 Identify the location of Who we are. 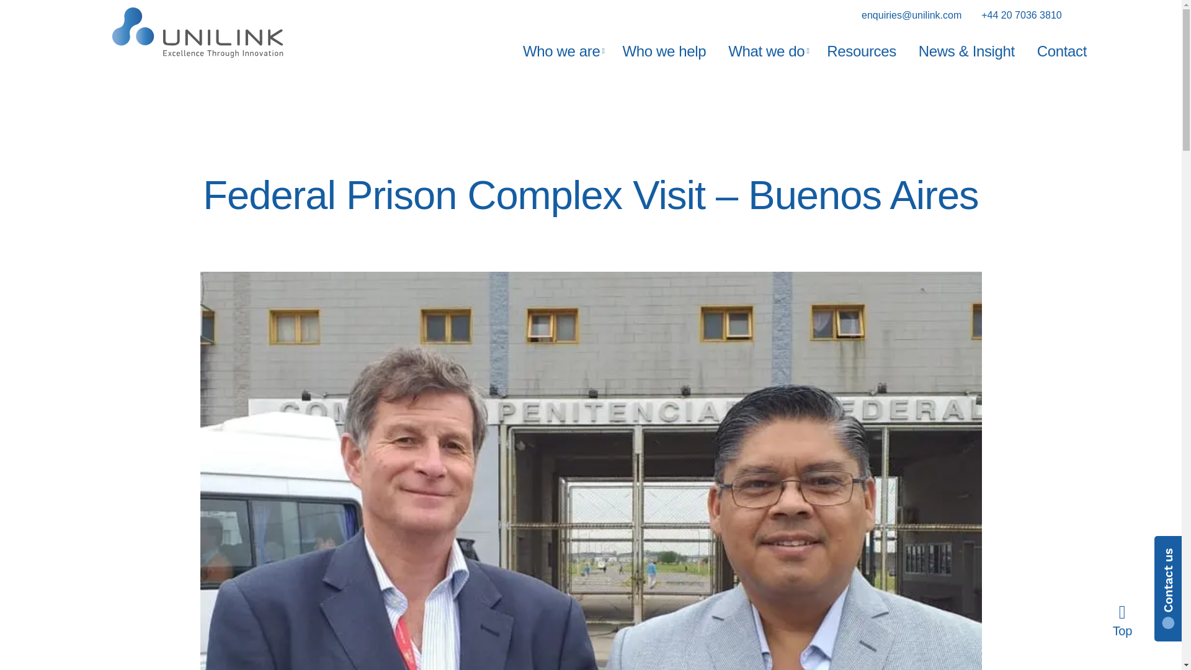
(561, 51).